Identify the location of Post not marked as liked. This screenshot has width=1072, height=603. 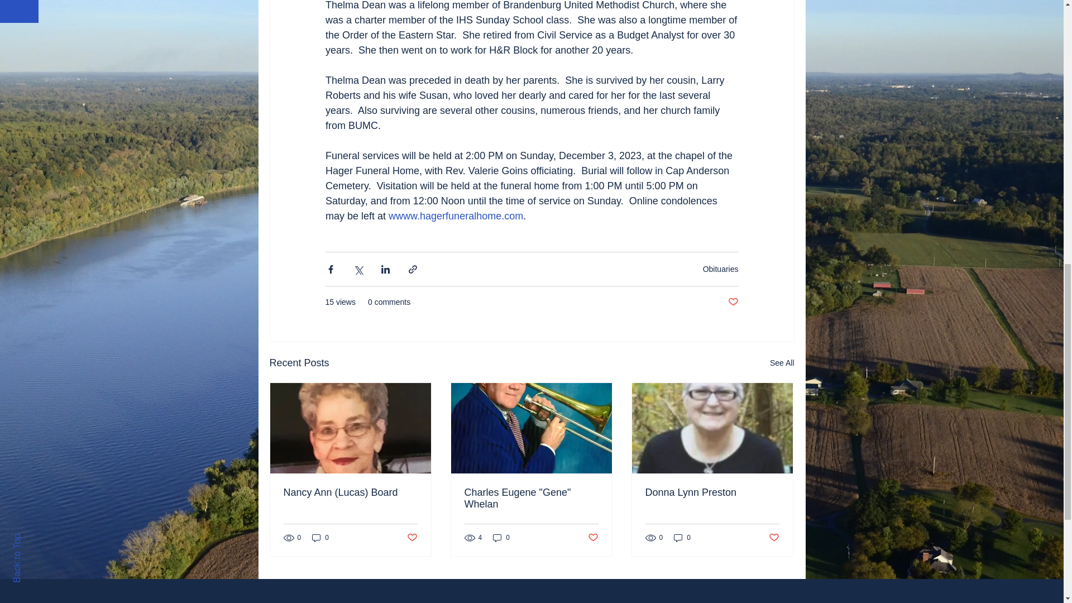
(733, 302).